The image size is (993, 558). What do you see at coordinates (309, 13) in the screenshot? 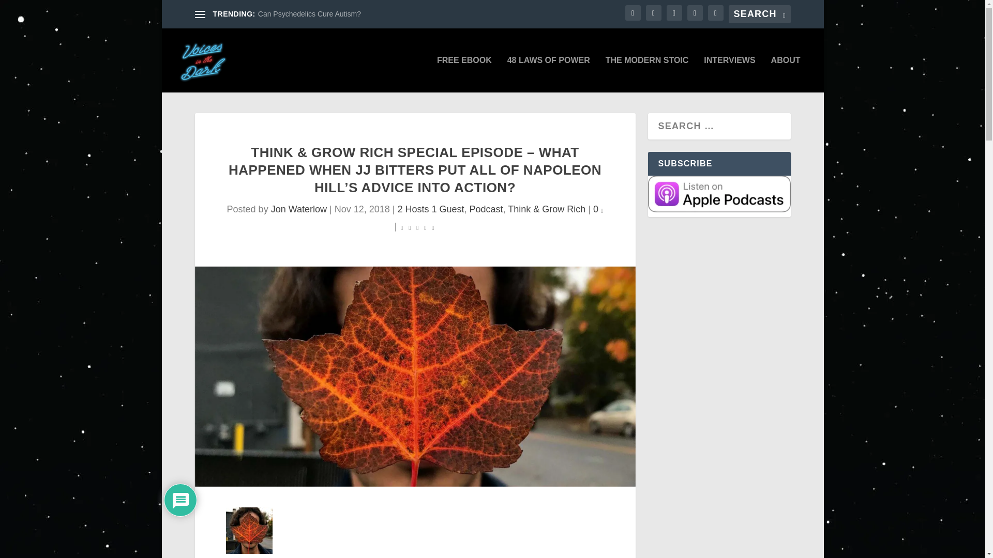
I see `Can Psychedelics Cure Autism?` at bounding box center [309, 13].